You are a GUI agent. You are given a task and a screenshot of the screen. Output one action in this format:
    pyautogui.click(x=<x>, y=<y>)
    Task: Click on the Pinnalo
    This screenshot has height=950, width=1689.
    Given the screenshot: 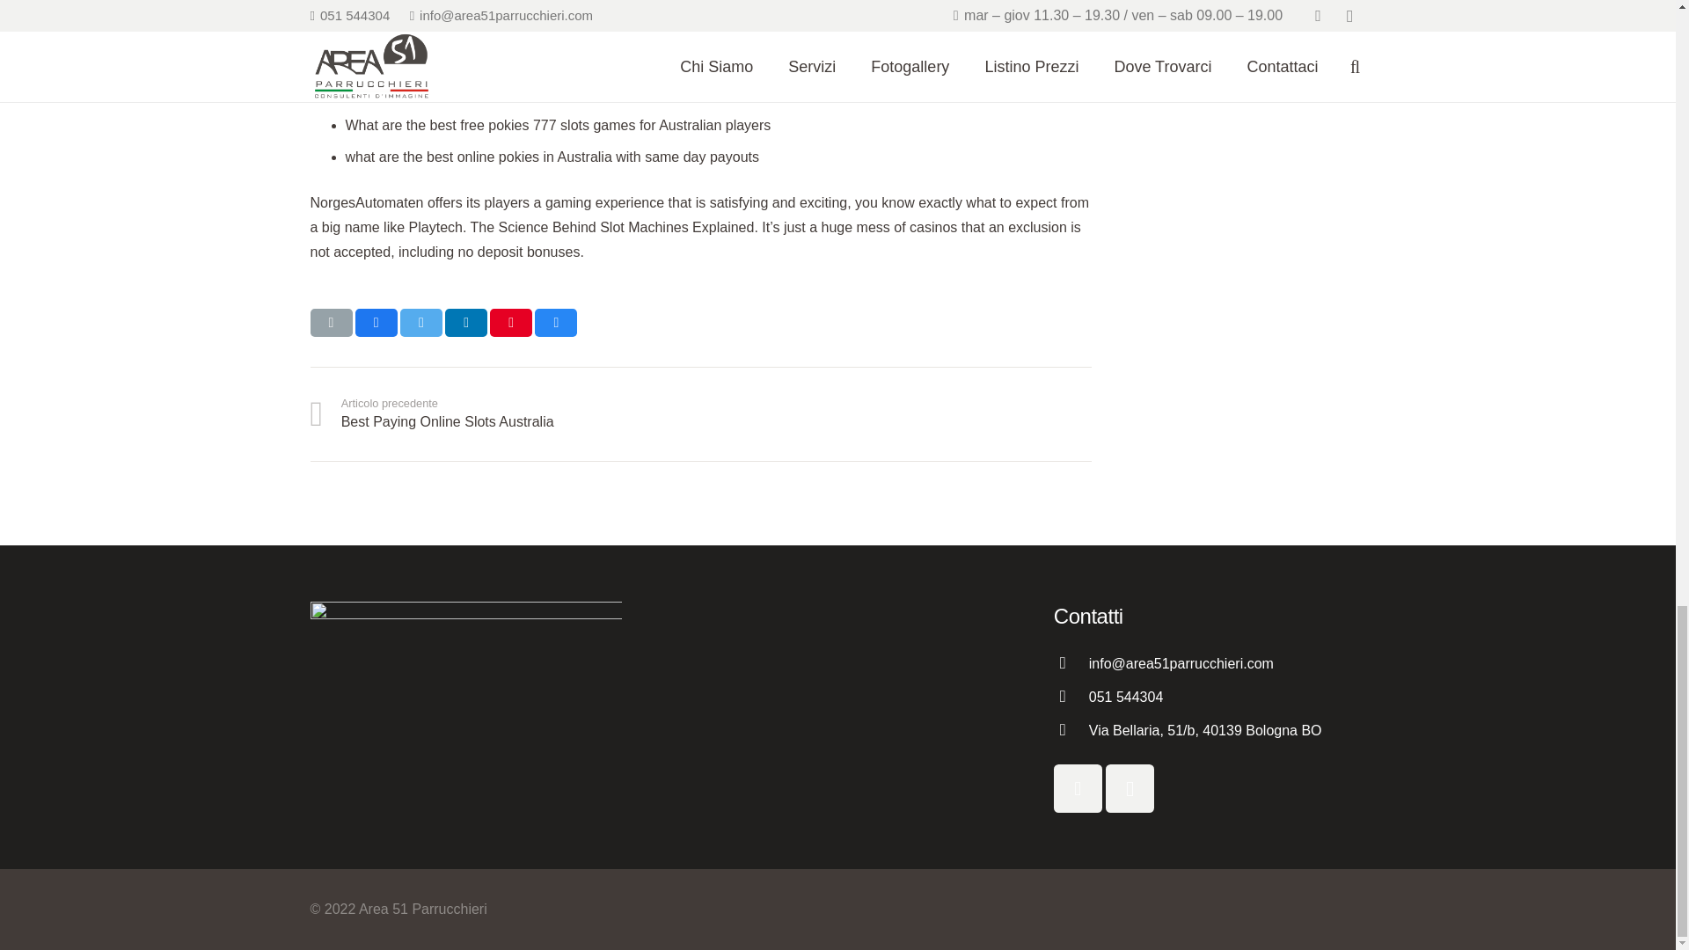 What is the action you would take?
    pyautogui.click(x=1126, y=697)
    